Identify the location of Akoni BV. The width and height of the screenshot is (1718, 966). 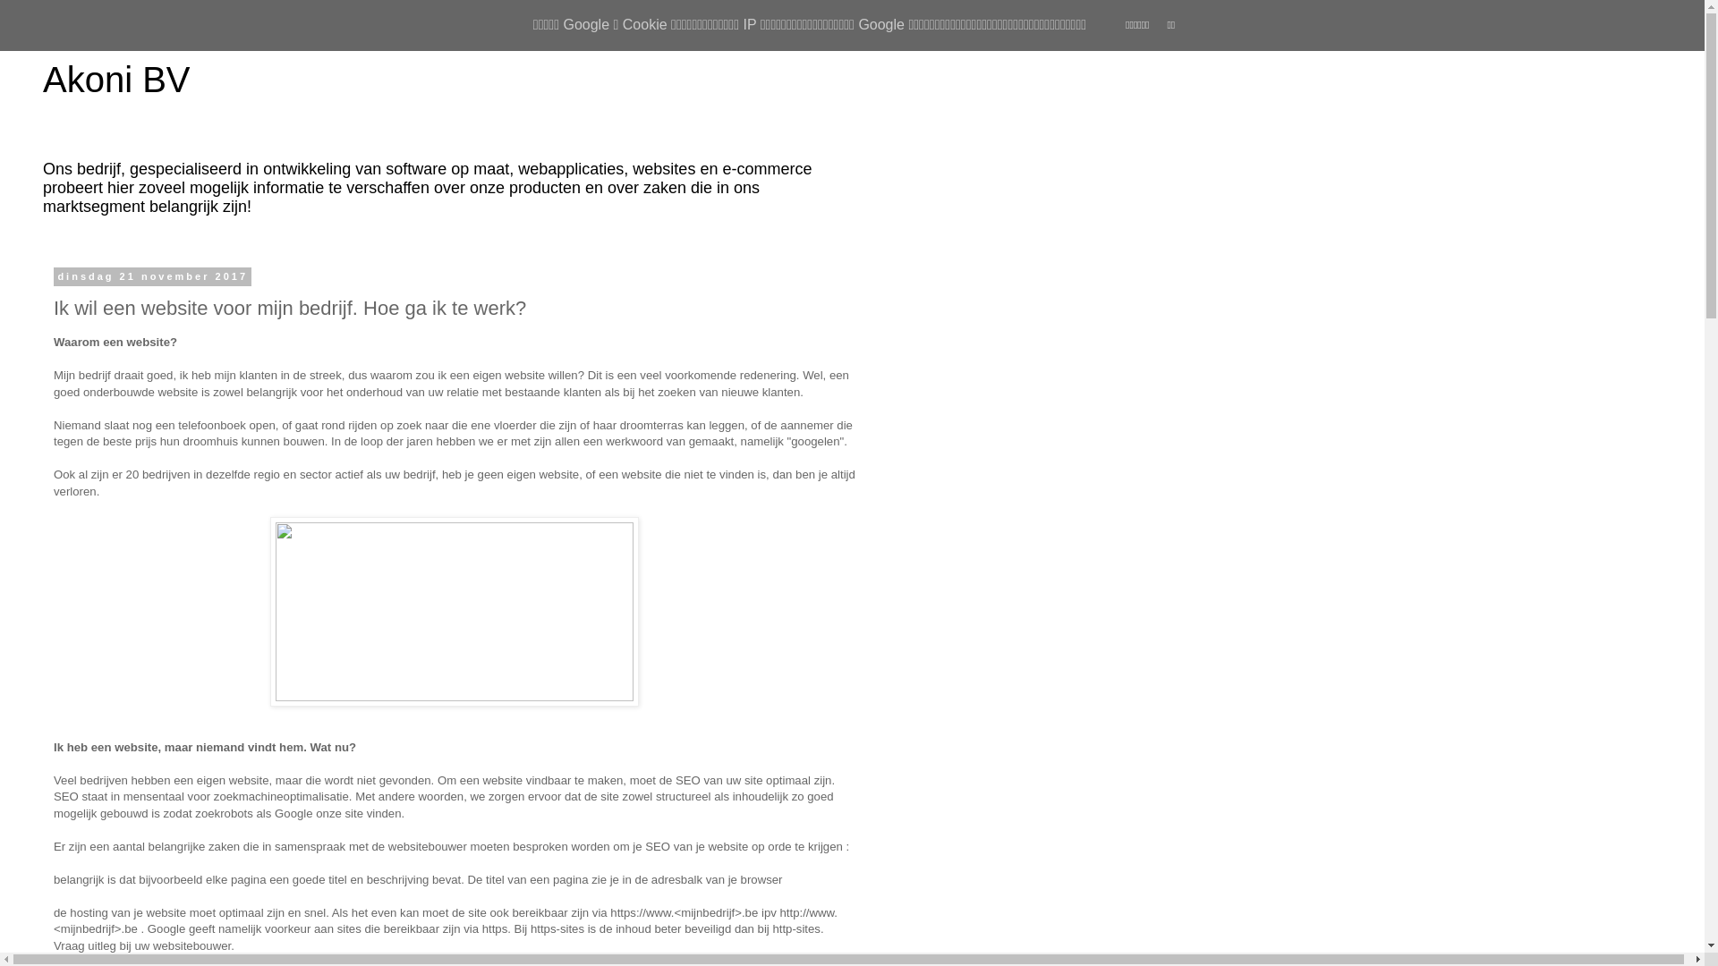
(116, 80).